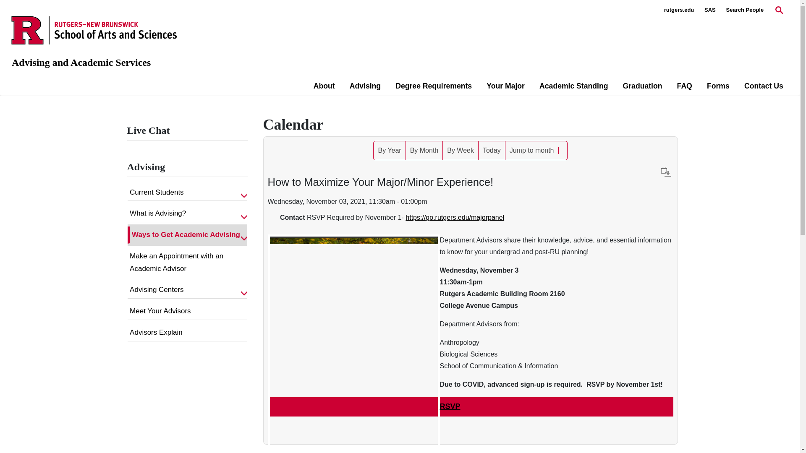 The height and width of the screenshot is (453, 806). I want to click on About, so click(324, 86).